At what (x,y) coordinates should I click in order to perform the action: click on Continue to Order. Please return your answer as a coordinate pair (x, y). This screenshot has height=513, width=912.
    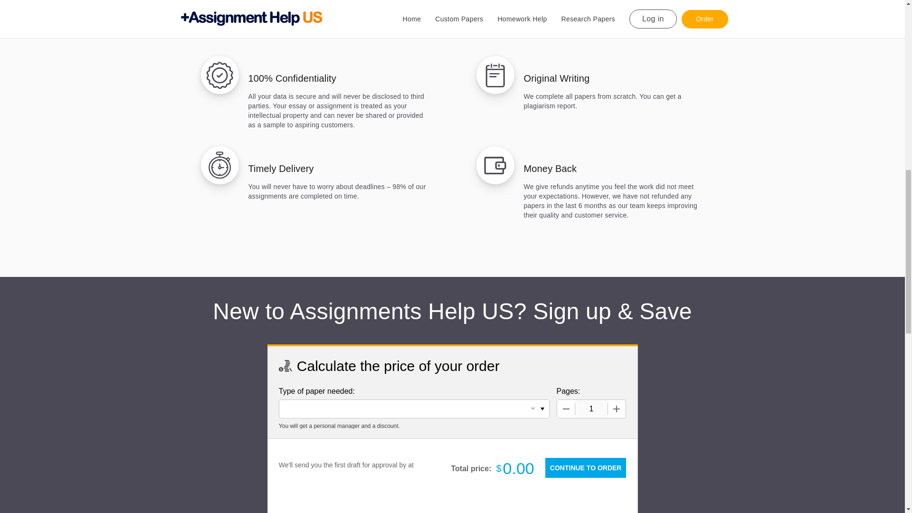
    Looking at the image, I should click on (585, 467).